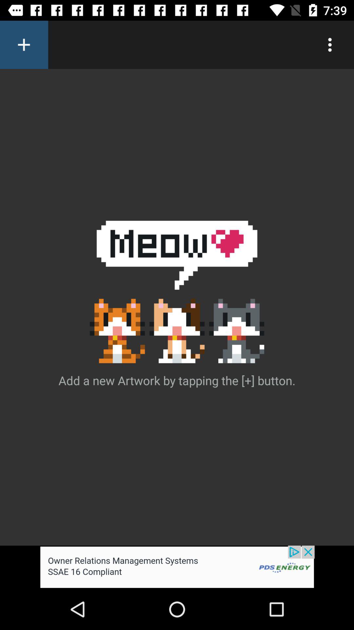  What do you see at coordinates (177, 567) in the screenshot?
I see `visit advertisement` at bounding box center [177, 567].